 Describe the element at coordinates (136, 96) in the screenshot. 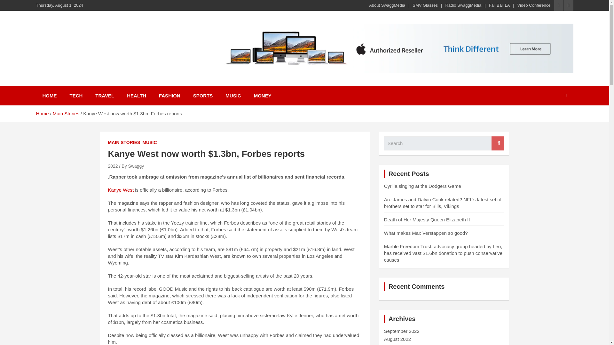

I see `HEALTH` at that location.